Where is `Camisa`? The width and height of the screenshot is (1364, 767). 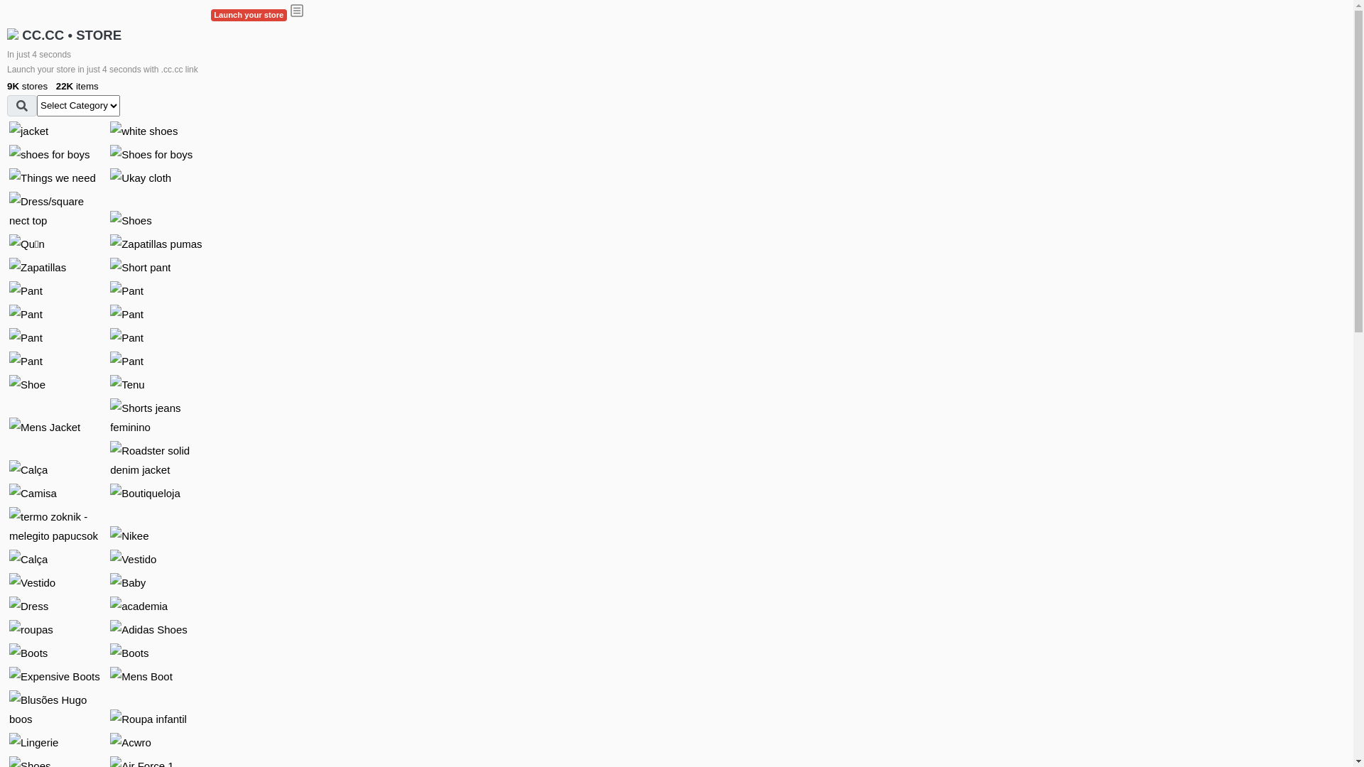 Camisa is located at coordinates (33, 493).